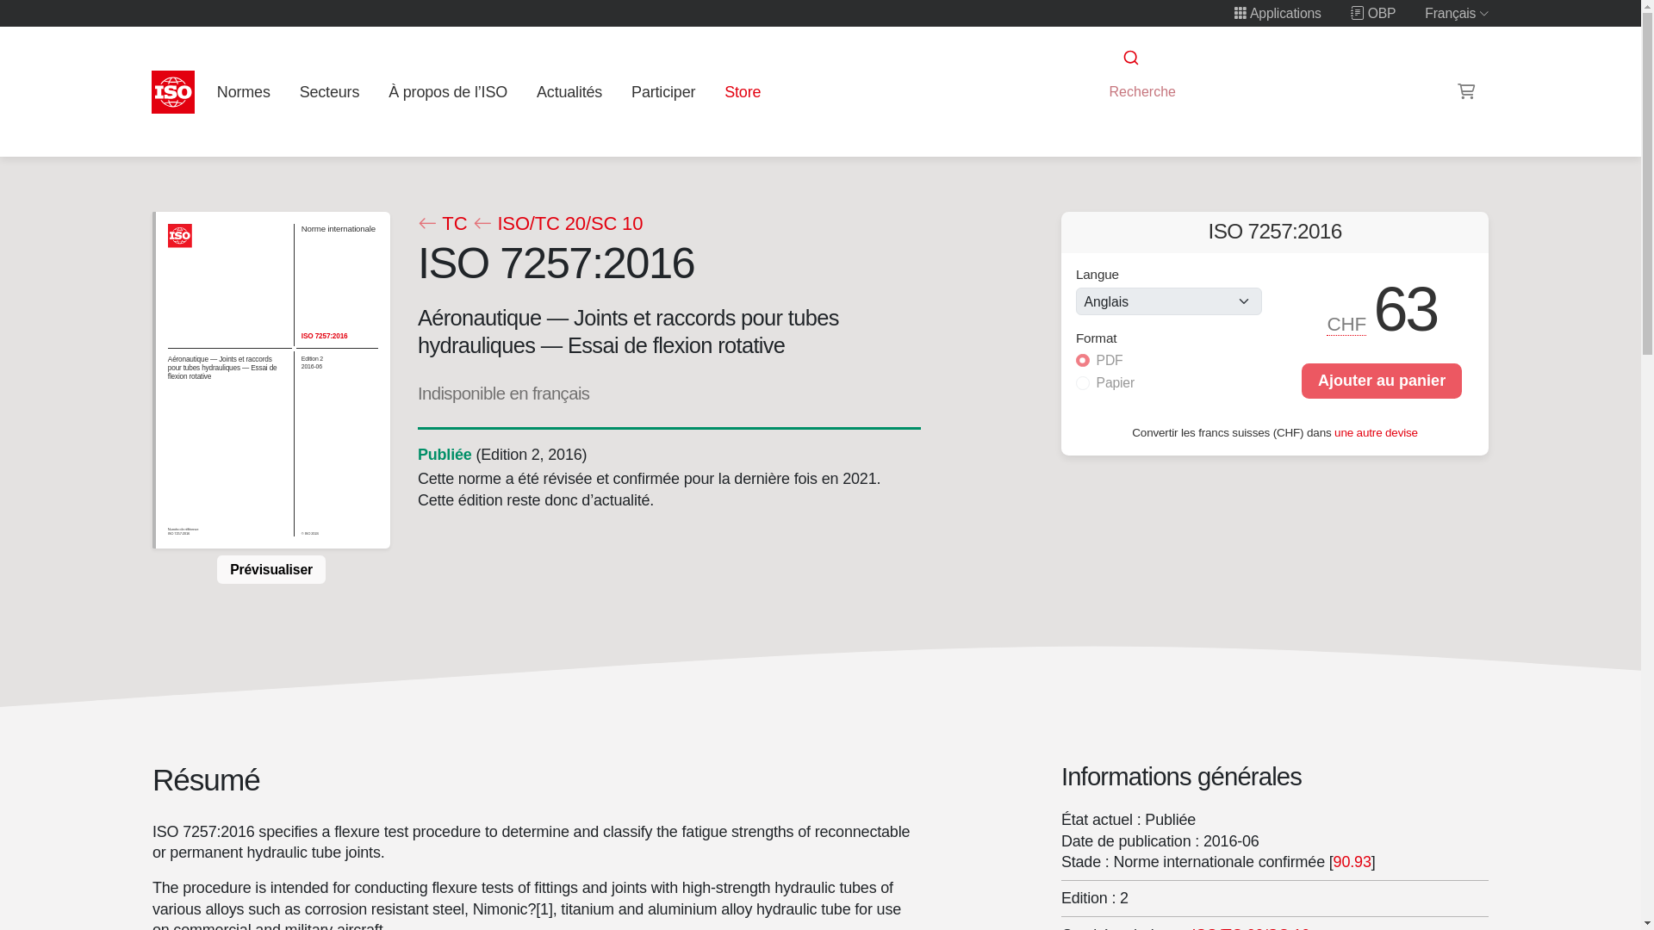 This screenshot has width=1654, height=930. Describe the element at coordinates (663, 91) in the screenshot. I see `Participer` at that location.